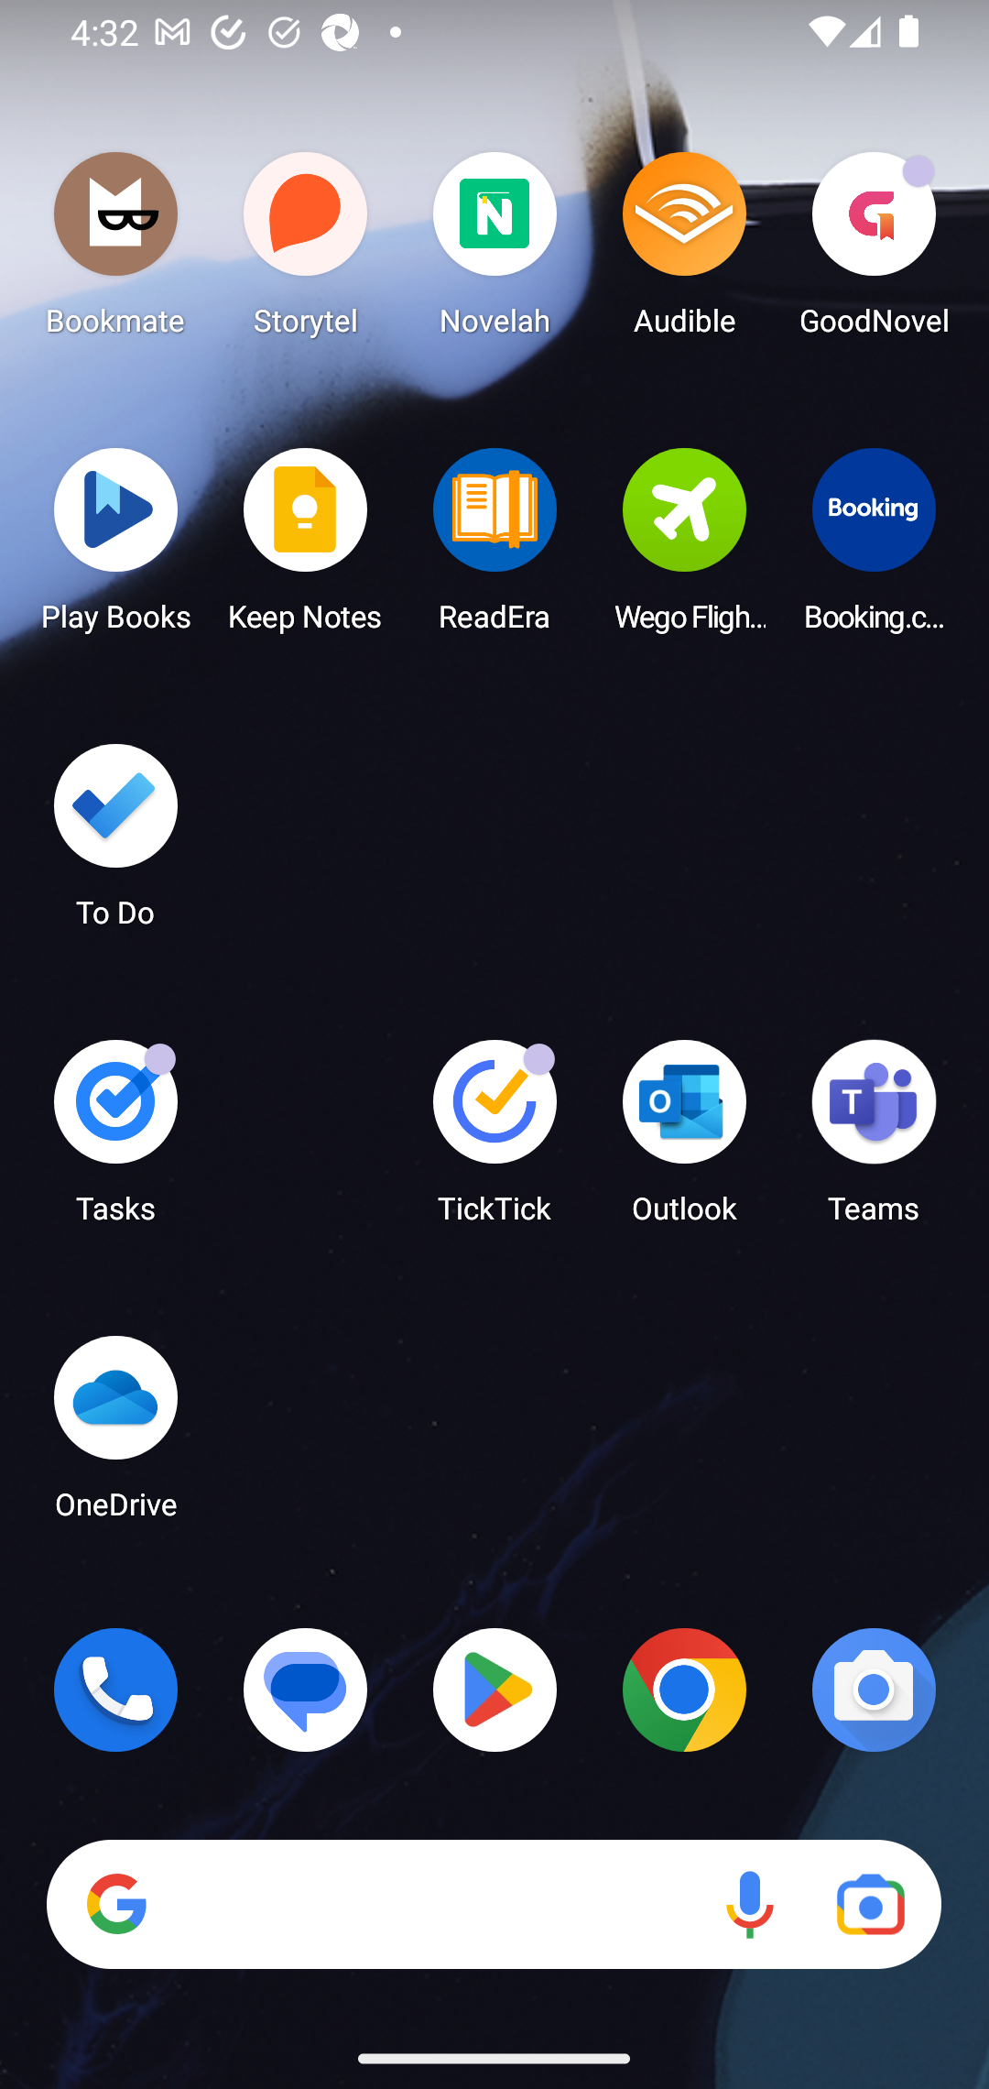 This screenshot has height=2089, width=989. I want to click on Storytel, so click(306, 251).